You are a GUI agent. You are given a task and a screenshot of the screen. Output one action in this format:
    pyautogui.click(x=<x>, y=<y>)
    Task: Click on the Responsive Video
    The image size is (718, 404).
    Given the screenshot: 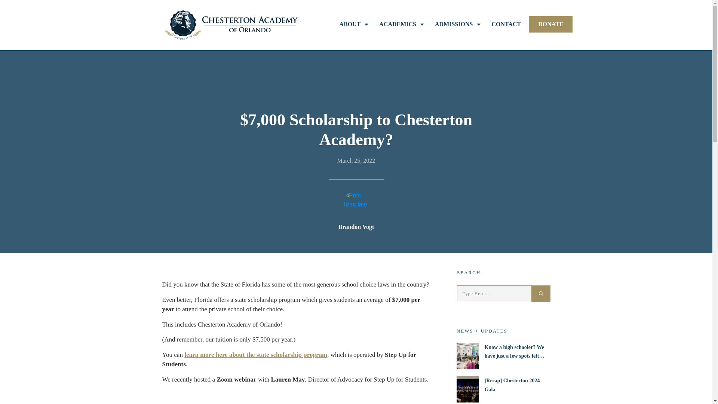 What is the action you would take?
    pyautogui.click(x=298, y=400)
    